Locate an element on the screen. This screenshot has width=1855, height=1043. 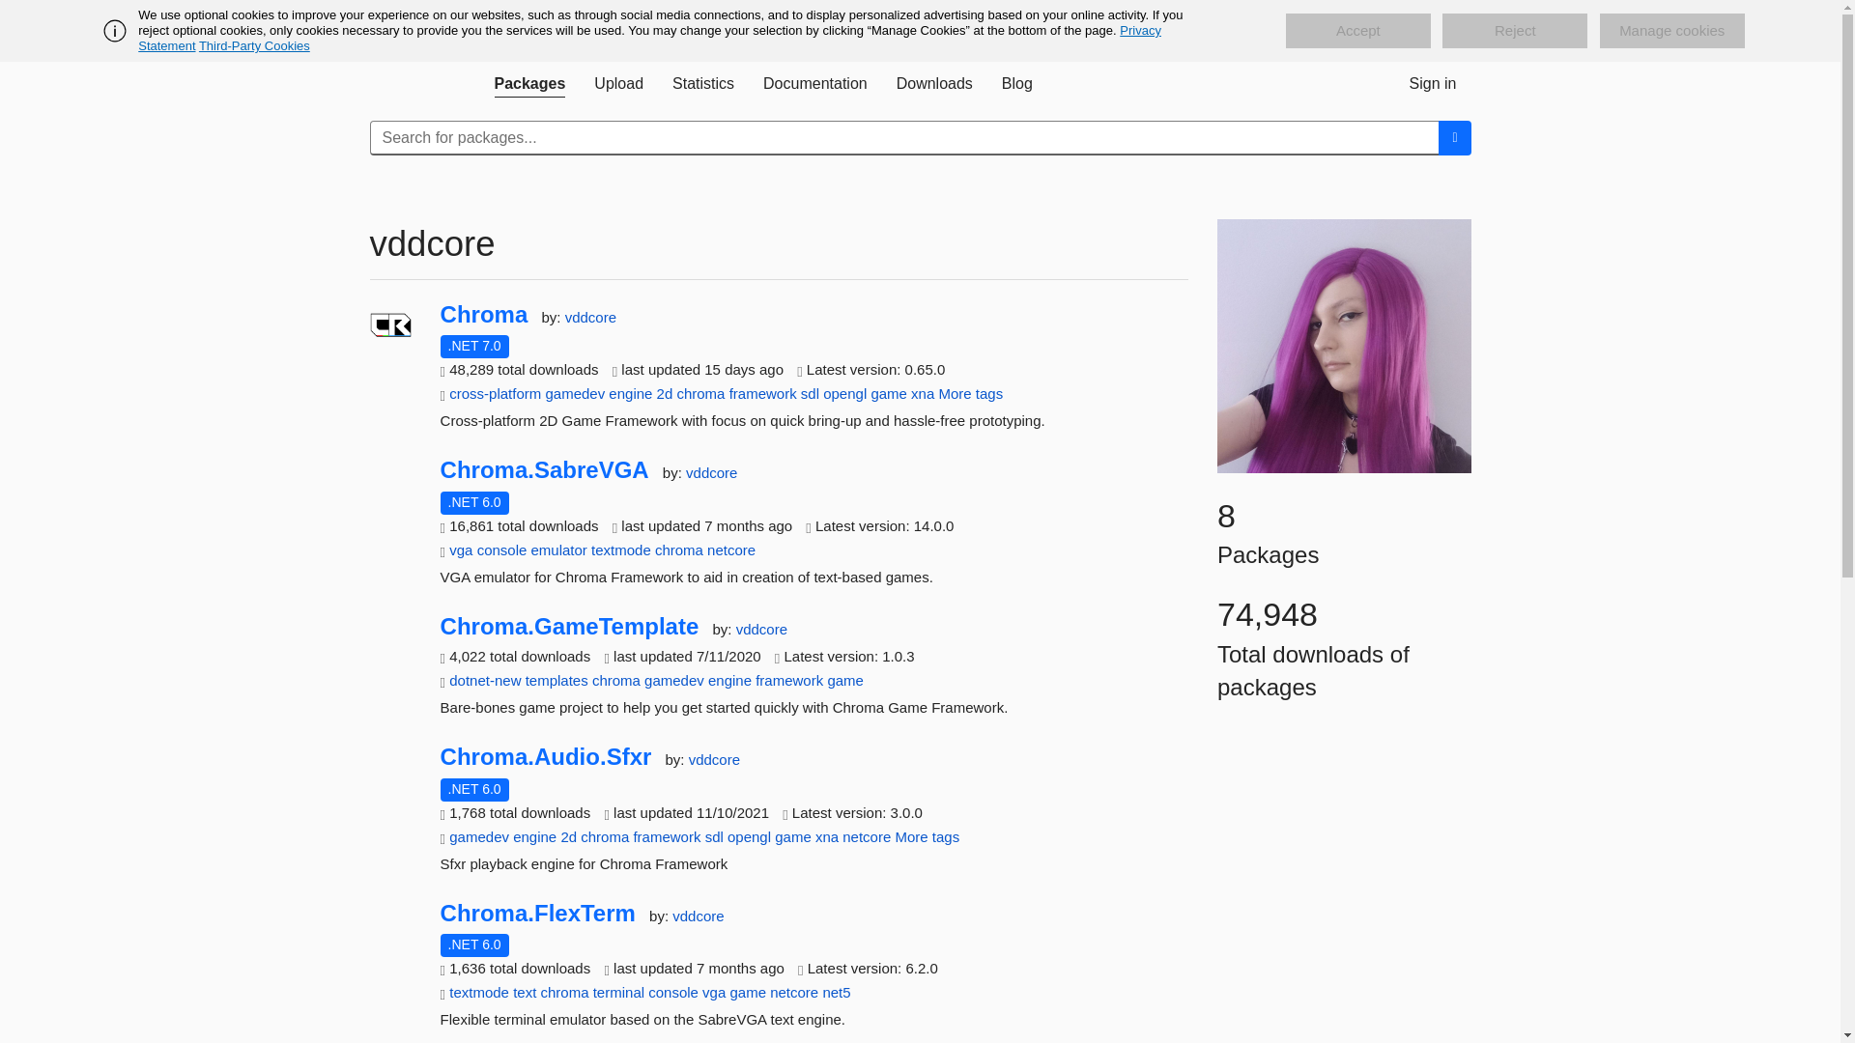
Search for game is located at coordinates (888, 392).